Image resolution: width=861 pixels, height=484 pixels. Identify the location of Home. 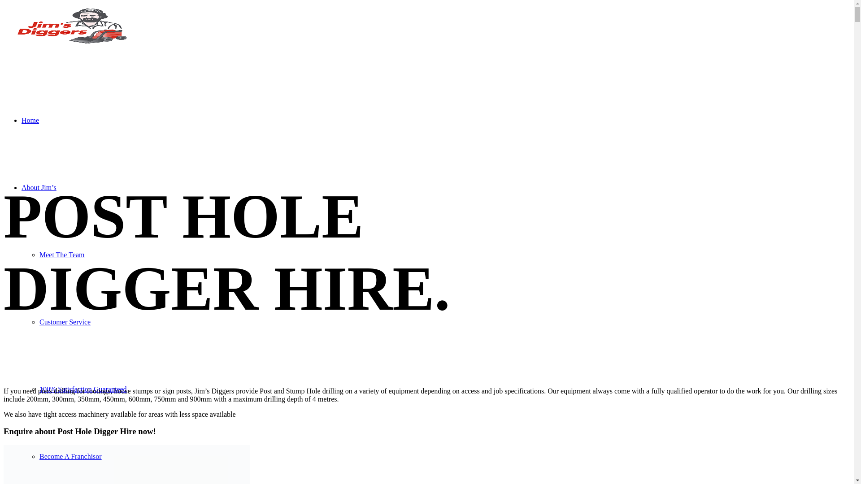
(30, 120).